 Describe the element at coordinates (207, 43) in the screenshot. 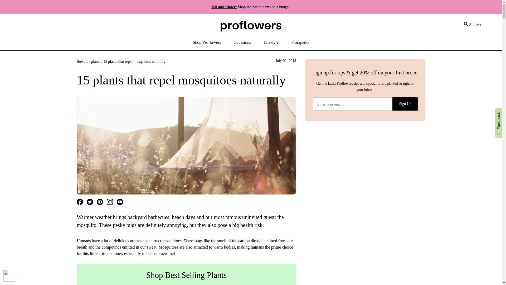

I see `Shop Proflowers` at that location.